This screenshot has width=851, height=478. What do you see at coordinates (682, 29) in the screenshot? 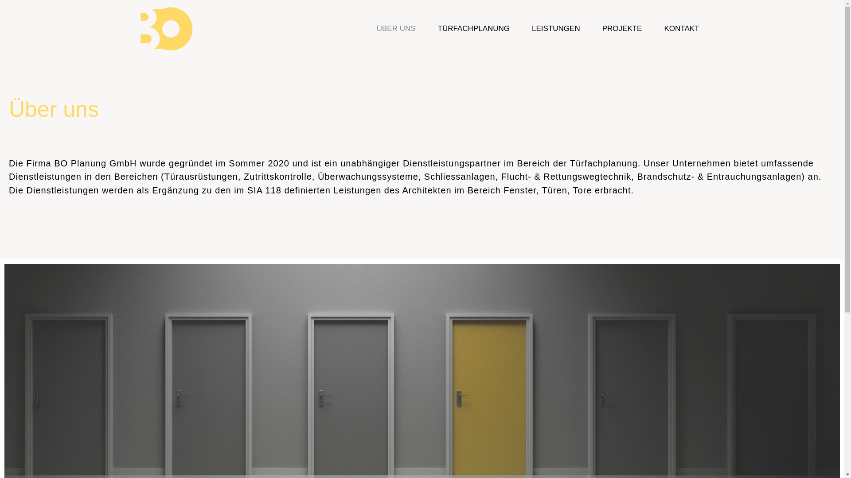
I see `KONTAKT` at bounding box center [682, 29].